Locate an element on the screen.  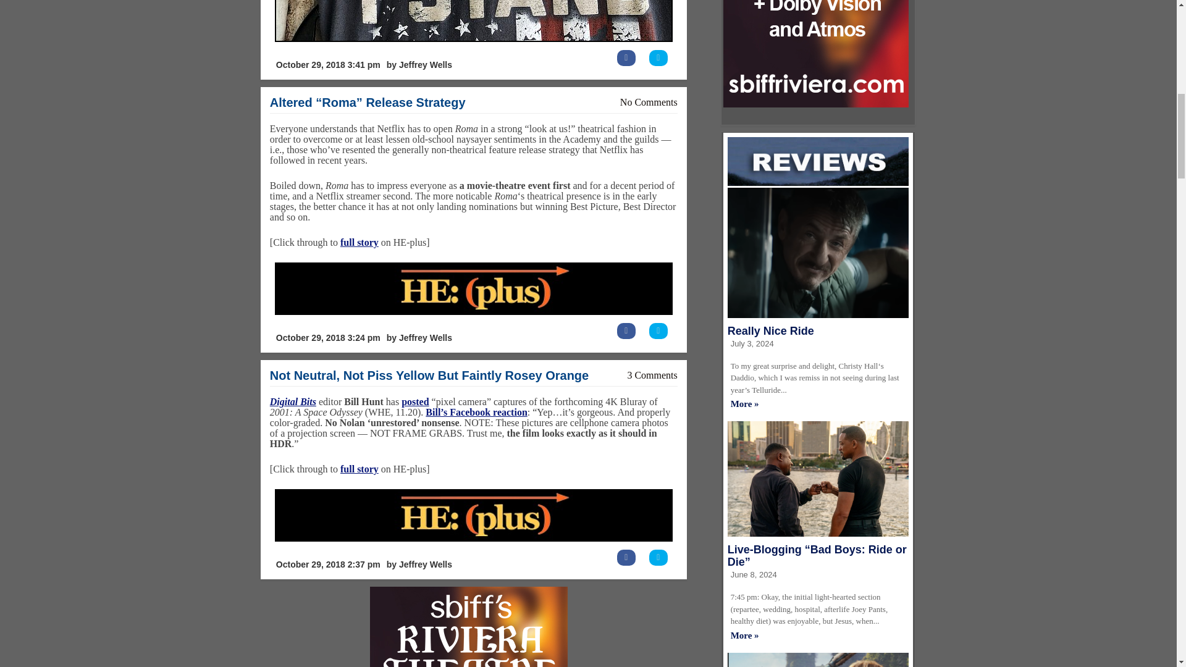
Not Neutral, Not Piss Yellow But Faintly Rosey Orange is located at coordinates (429, 375).